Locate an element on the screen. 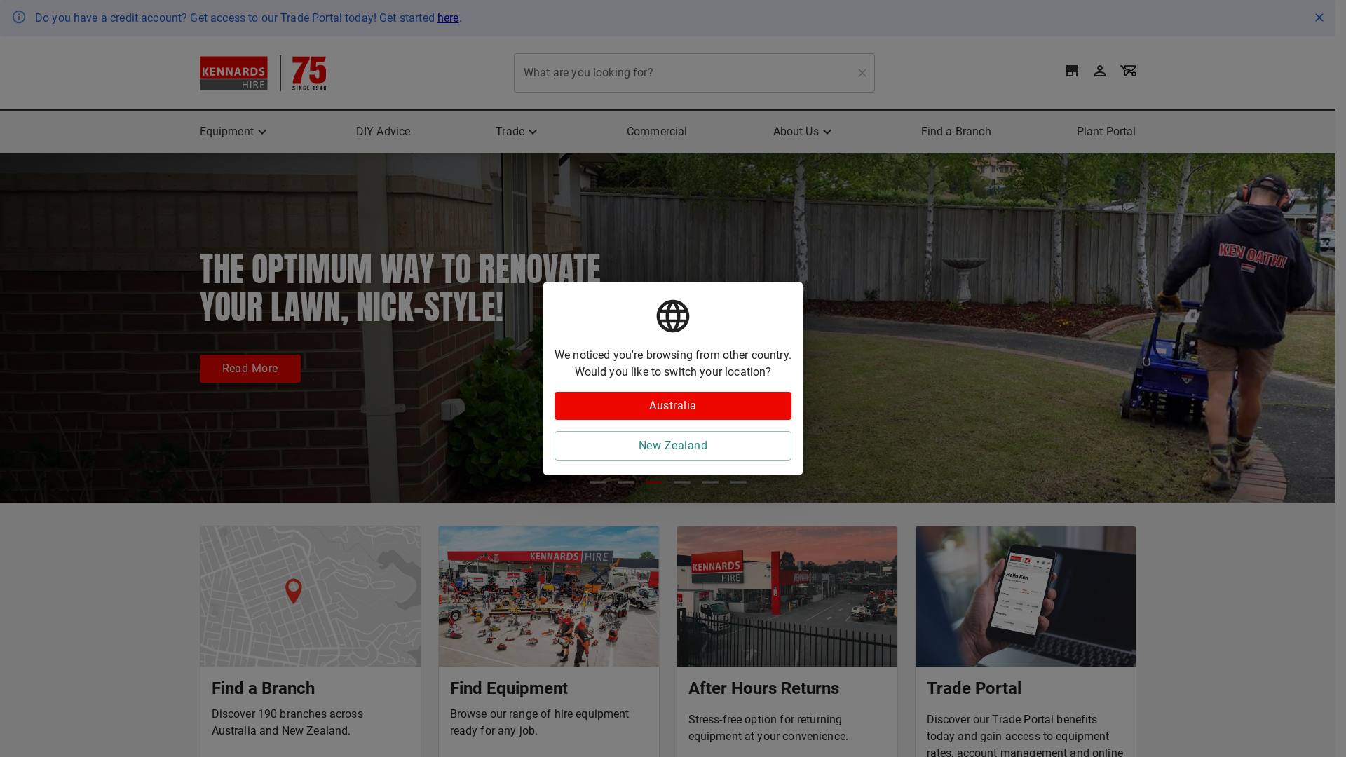 The image size is (1346, 757). Plant Portal is located at coordinates (1106, 132).